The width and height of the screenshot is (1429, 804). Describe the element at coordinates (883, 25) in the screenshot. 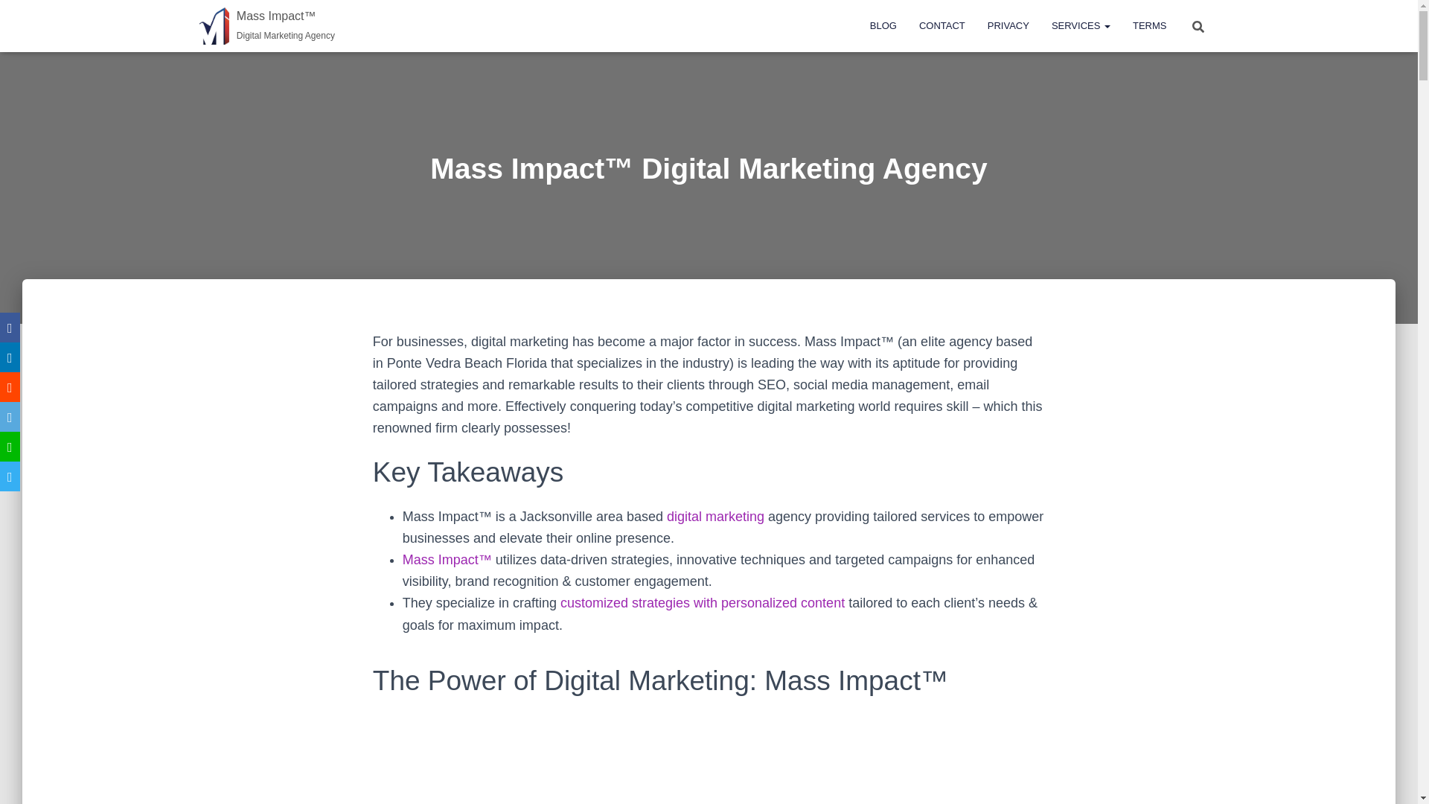

I see `BLOG` at that location.